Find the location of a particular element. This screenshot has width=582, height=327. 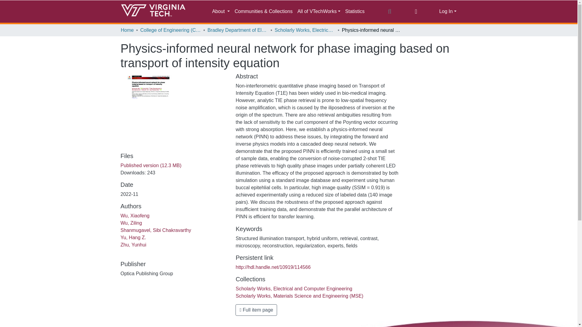

Language switch is located at coordinates (416, 11).